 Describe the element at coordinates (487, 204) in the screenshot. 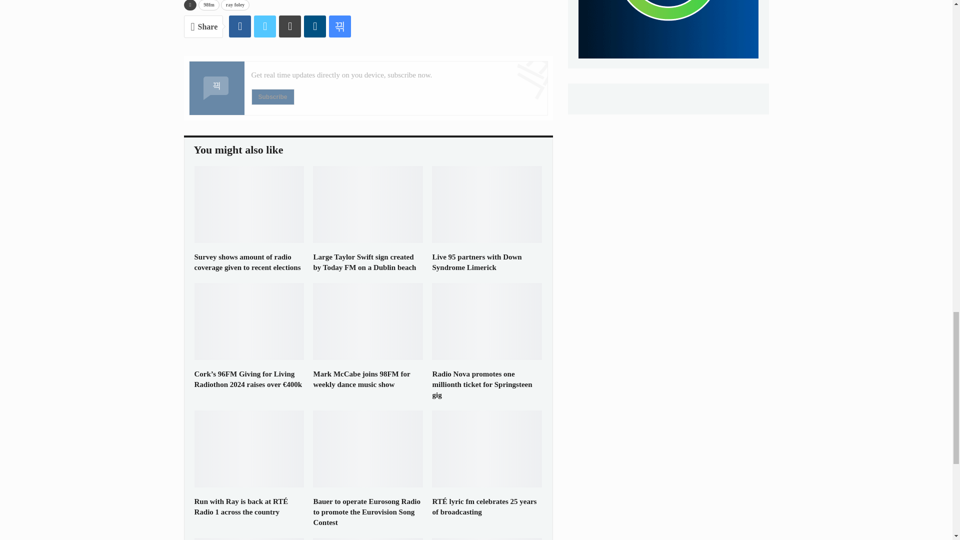

I see `Live 95 partners with Down Syndrome Limerick` at that location.